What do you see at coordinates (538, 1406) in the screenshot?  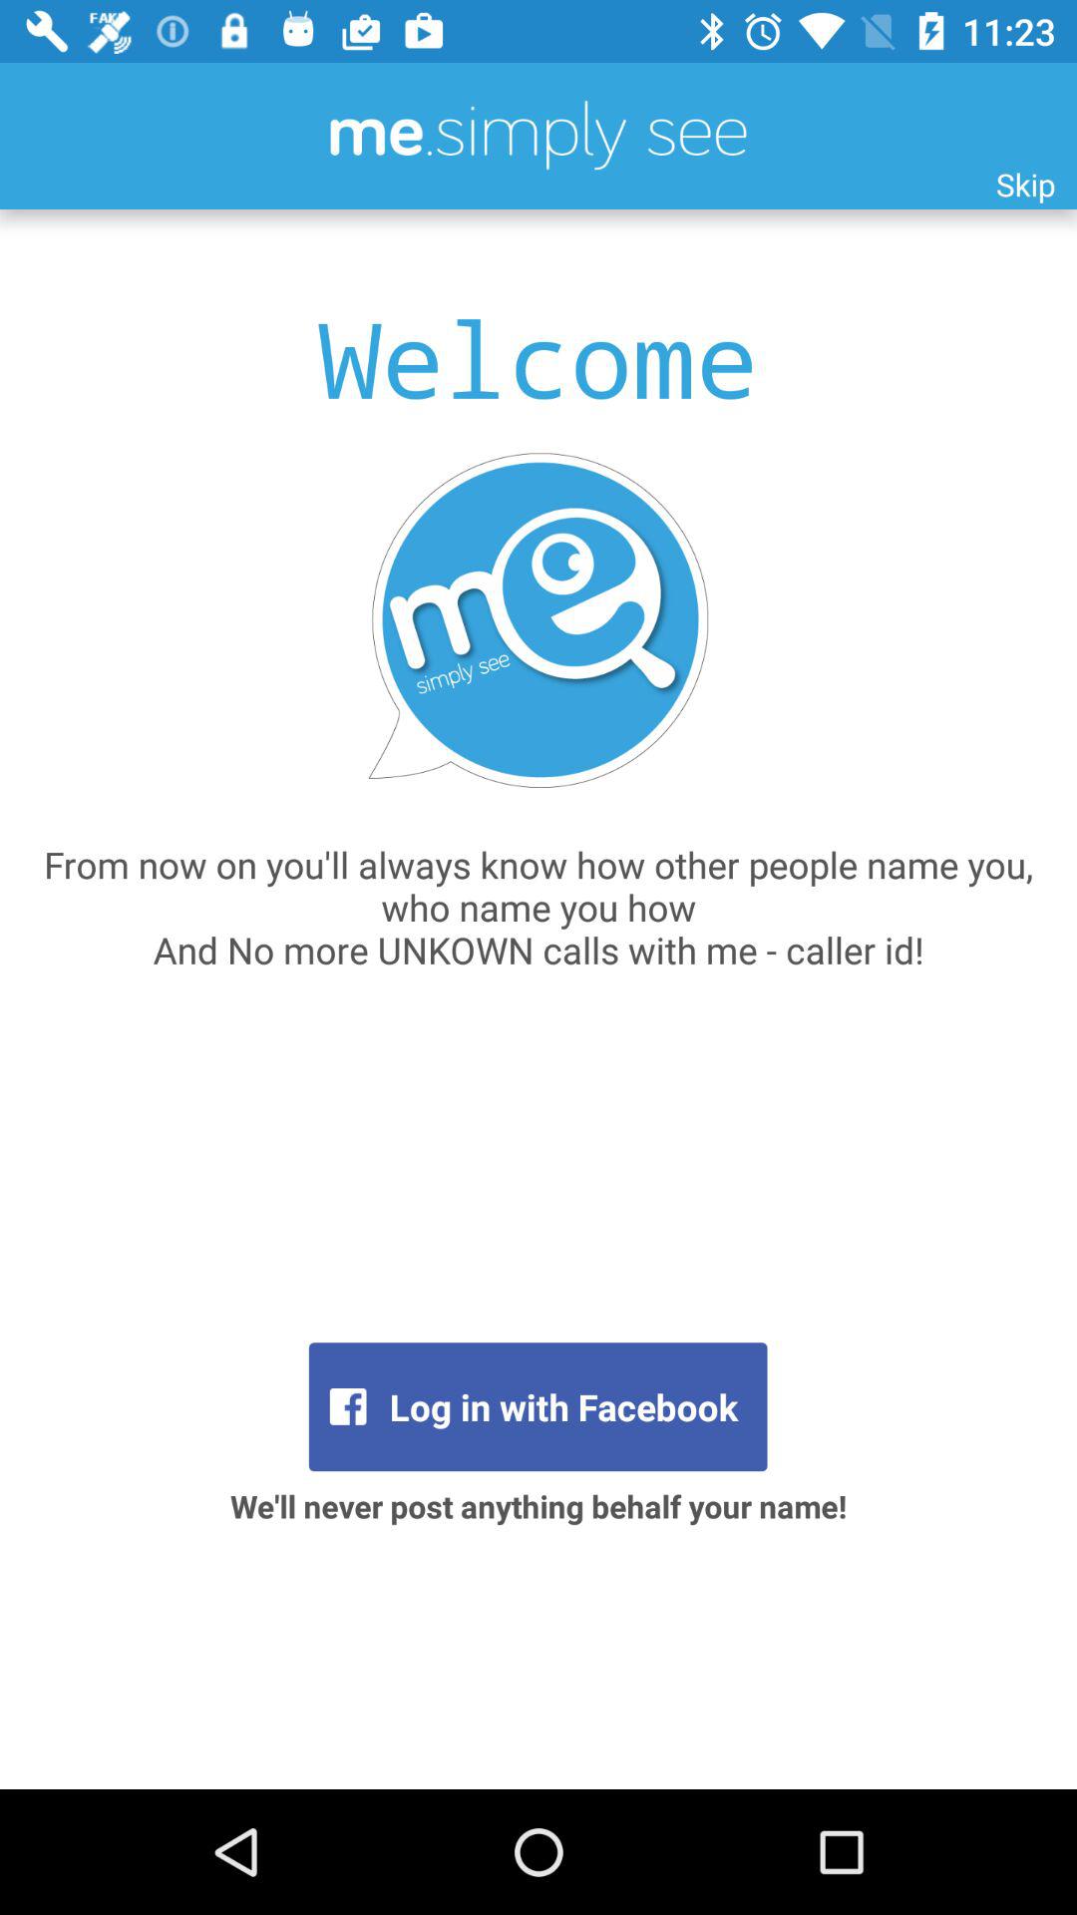 I see `click item below from now on item` at bounding box center [538, 1406].